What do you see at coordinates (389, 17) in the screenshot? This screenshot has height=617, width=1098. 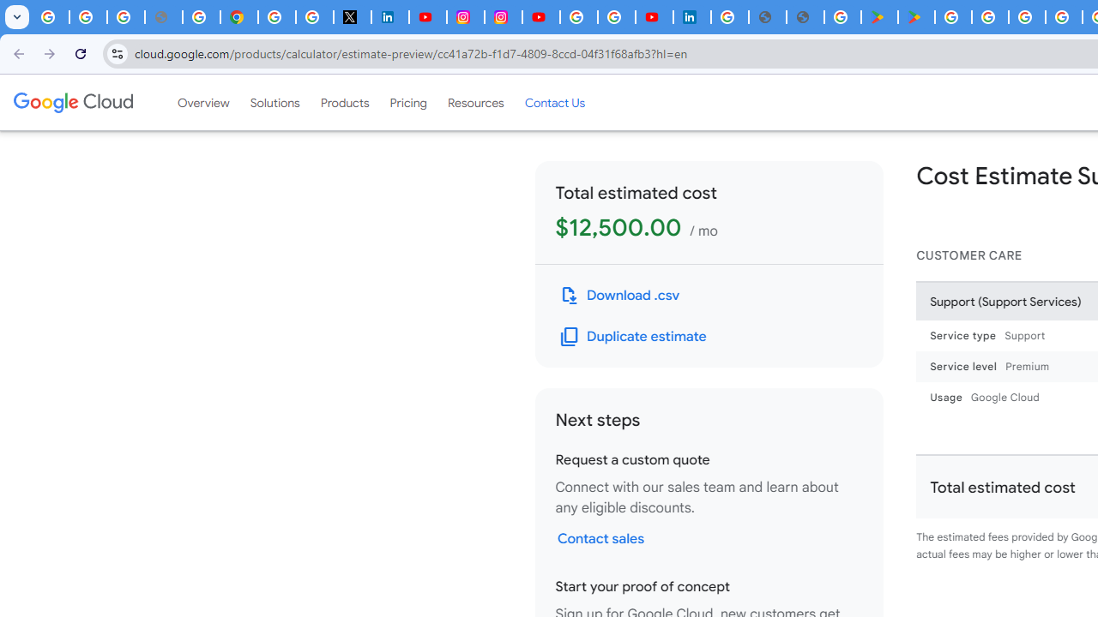 I see `LinkedIn Privacy Policy` at bounding box center [389, 17].